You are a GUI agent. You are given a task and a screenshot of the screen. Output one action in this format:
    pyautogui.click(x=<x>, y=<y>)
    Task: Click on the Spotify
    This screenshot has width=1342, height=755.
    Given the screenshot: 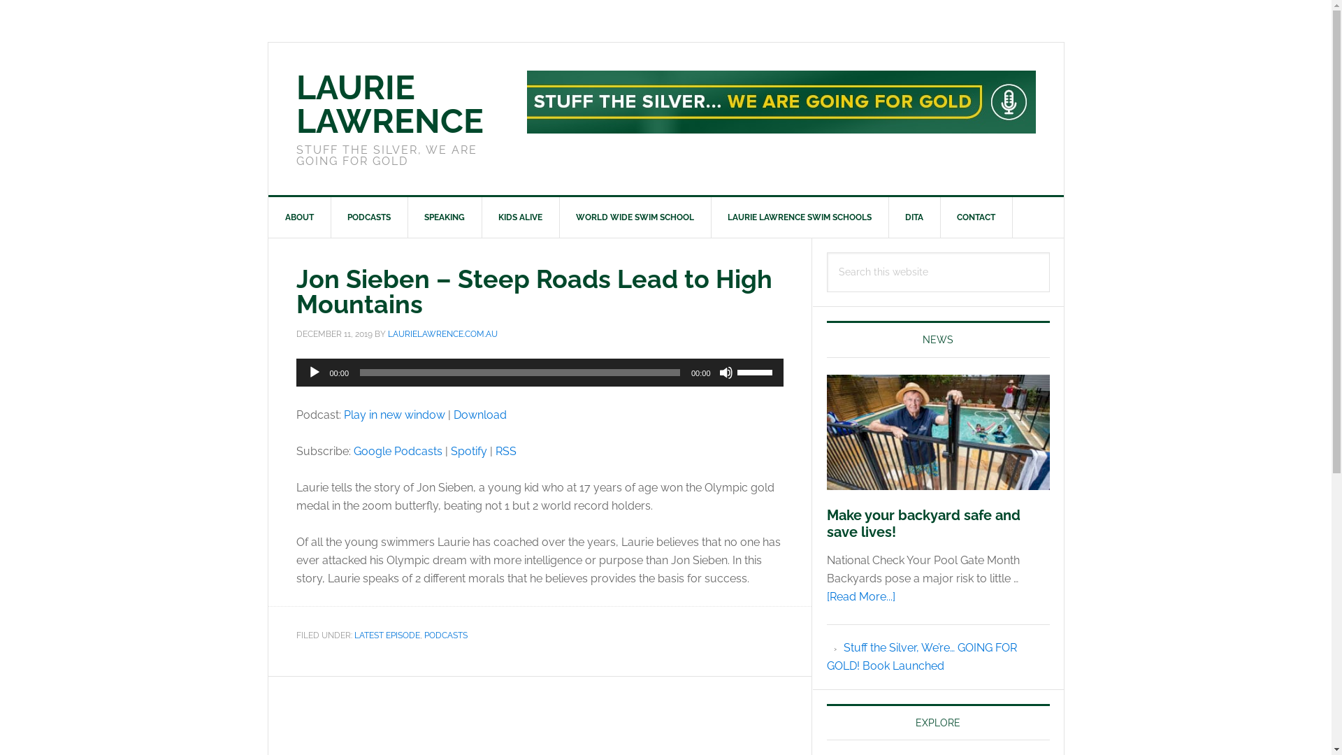 What is the action you would take?
    pyautogui.click(x=468, y=452)
    